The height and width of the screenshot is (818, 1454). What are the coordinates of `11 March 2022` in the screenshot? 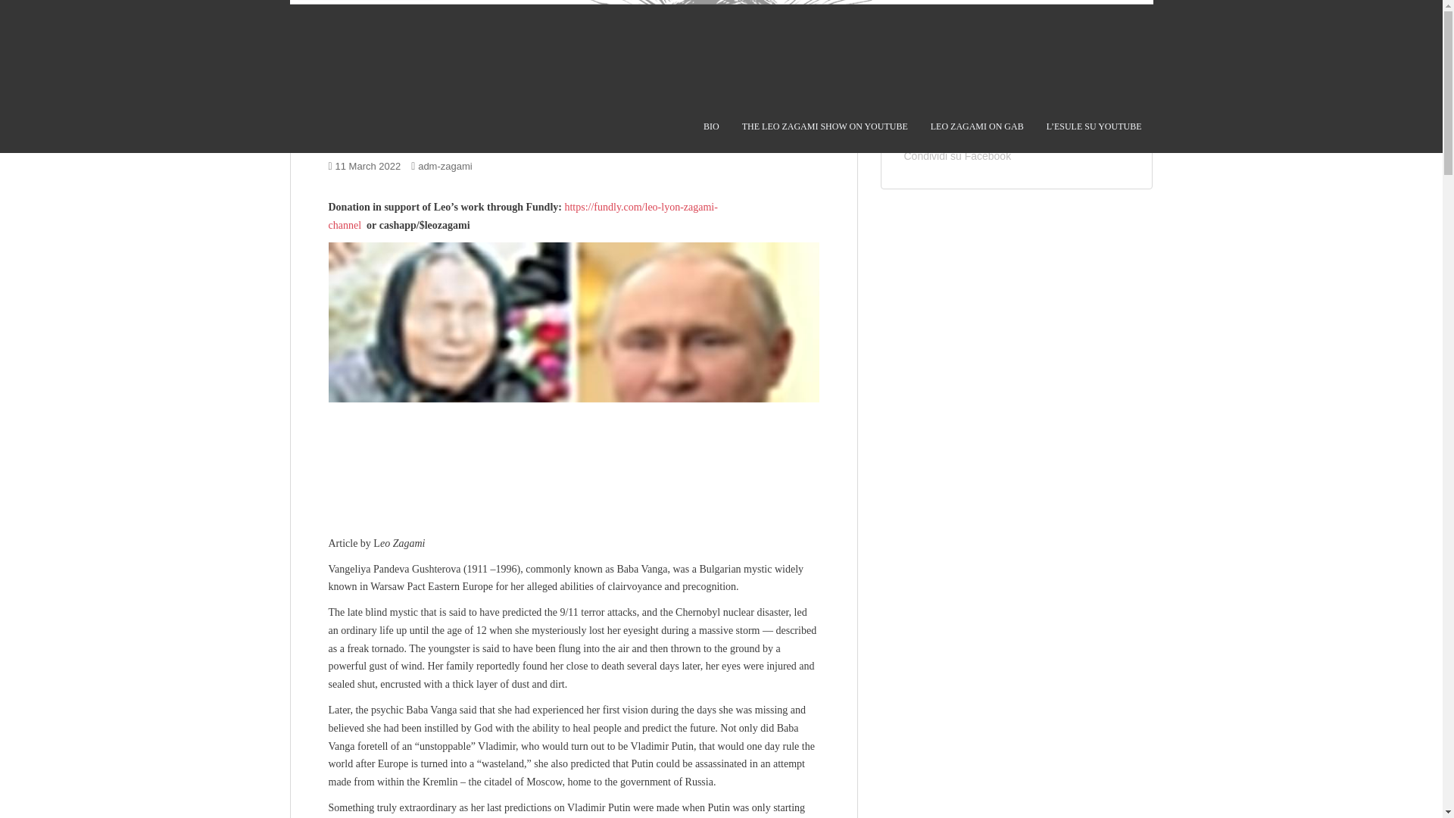 It's located at (368, 165).